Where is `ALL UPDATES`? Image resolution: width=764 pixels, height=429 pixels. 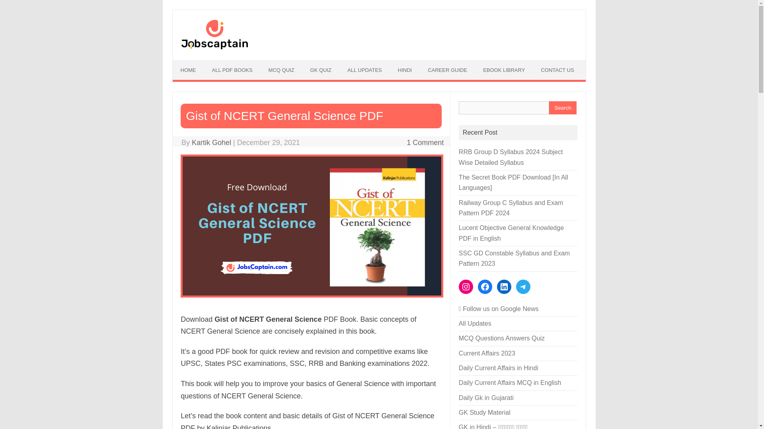 ALL UPDATES is located at coordinates (364, 70).